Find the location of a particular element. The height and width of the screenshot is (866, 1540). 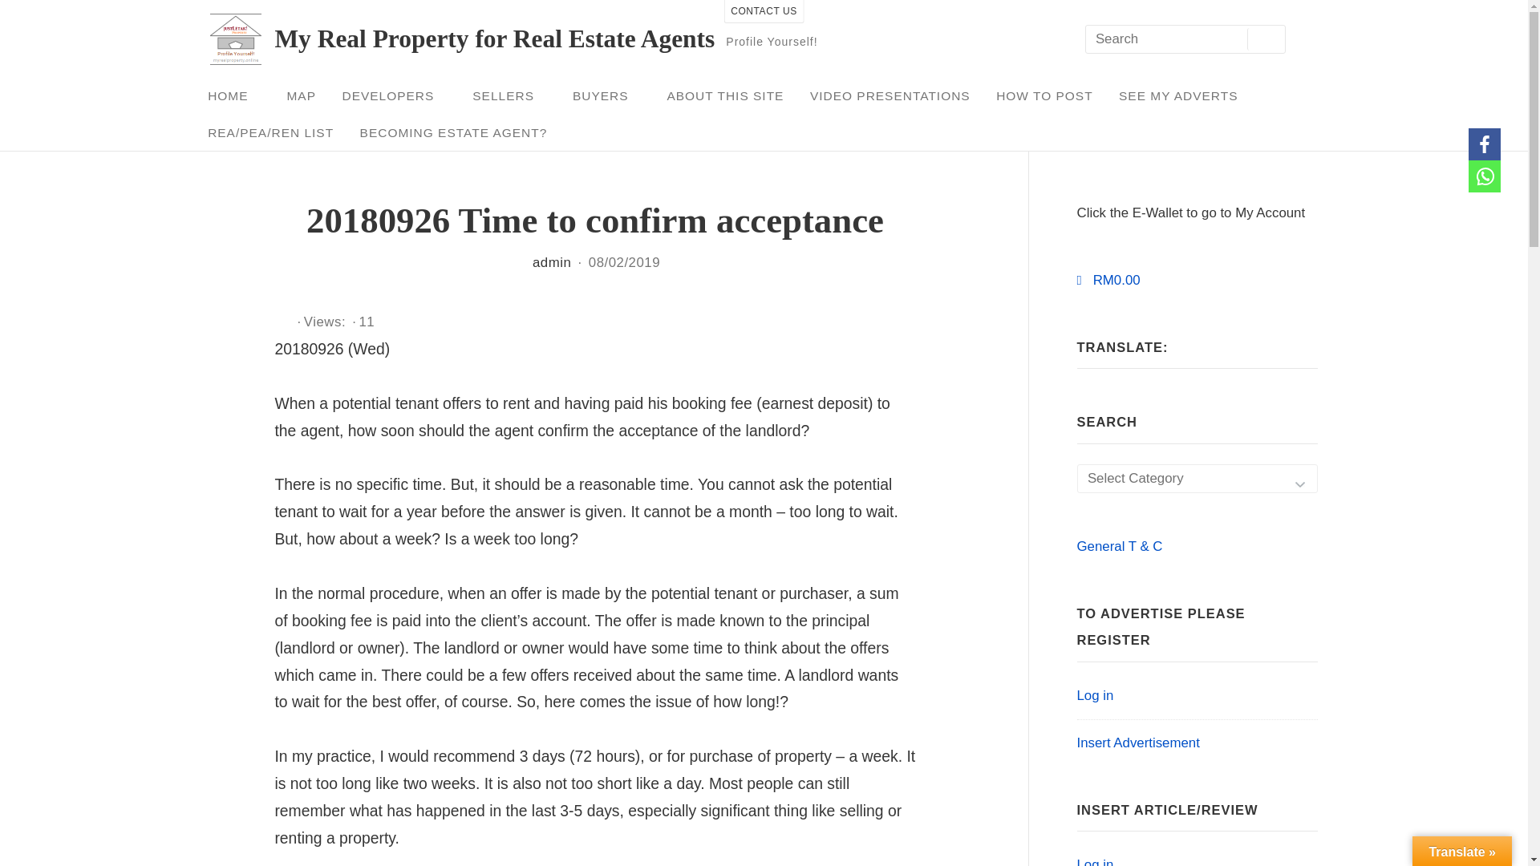

My Real Property for Real Estate Agents is located at coordinates (494, 38).